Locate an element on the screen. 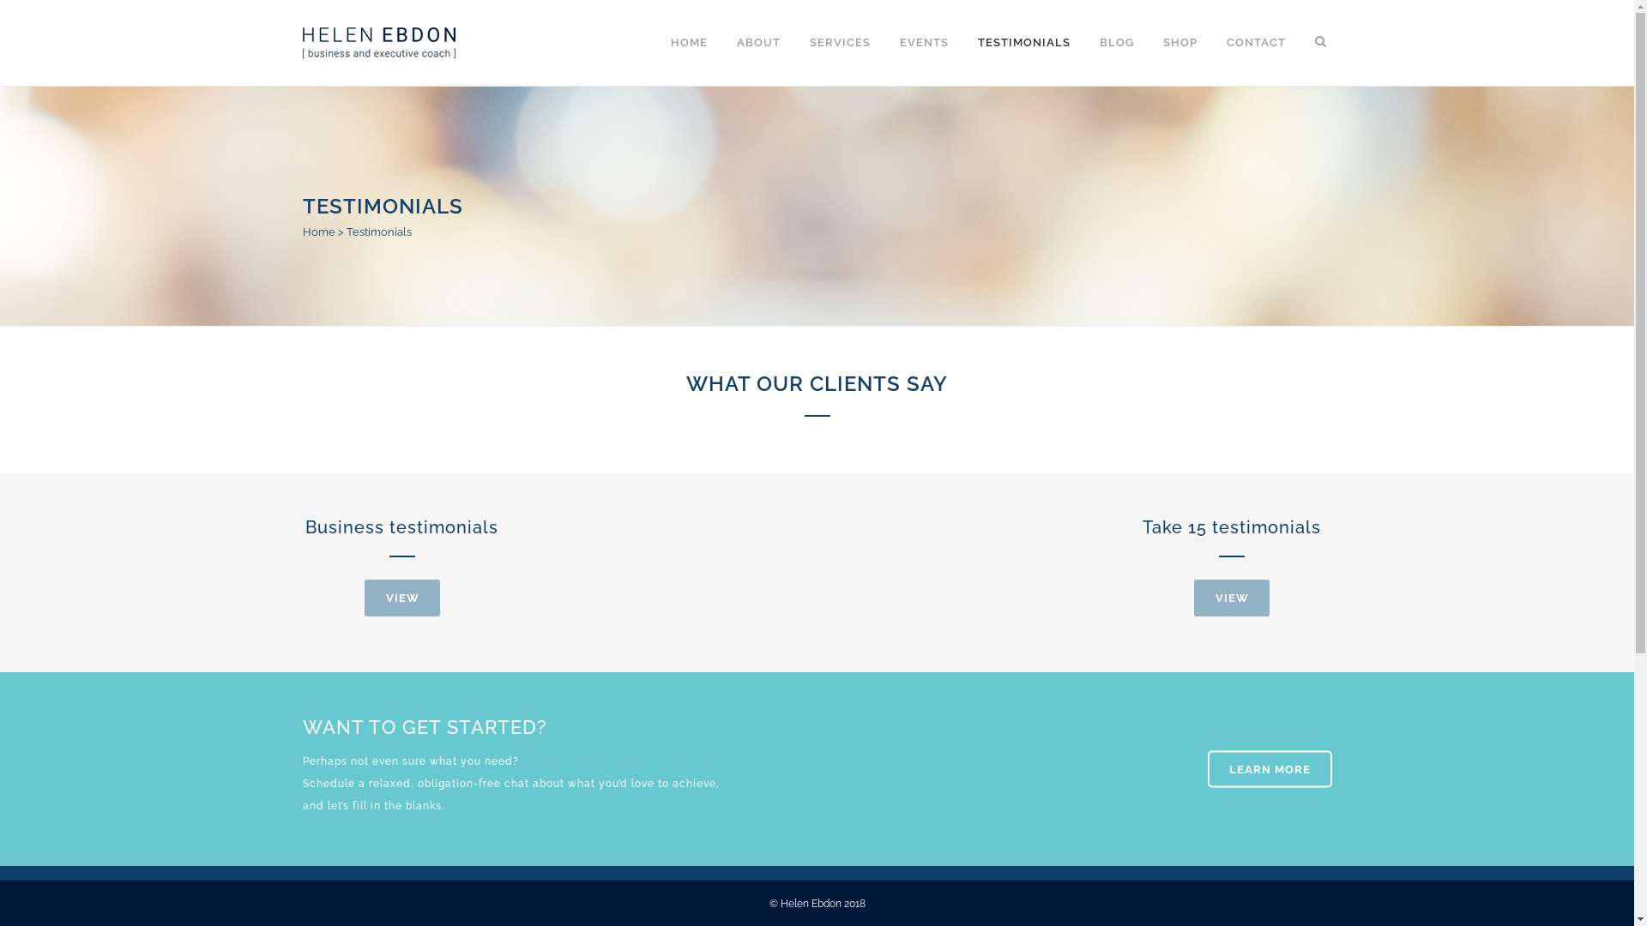 The image size is (1647, 926). ABOUT is located at coordinates (758, 43).